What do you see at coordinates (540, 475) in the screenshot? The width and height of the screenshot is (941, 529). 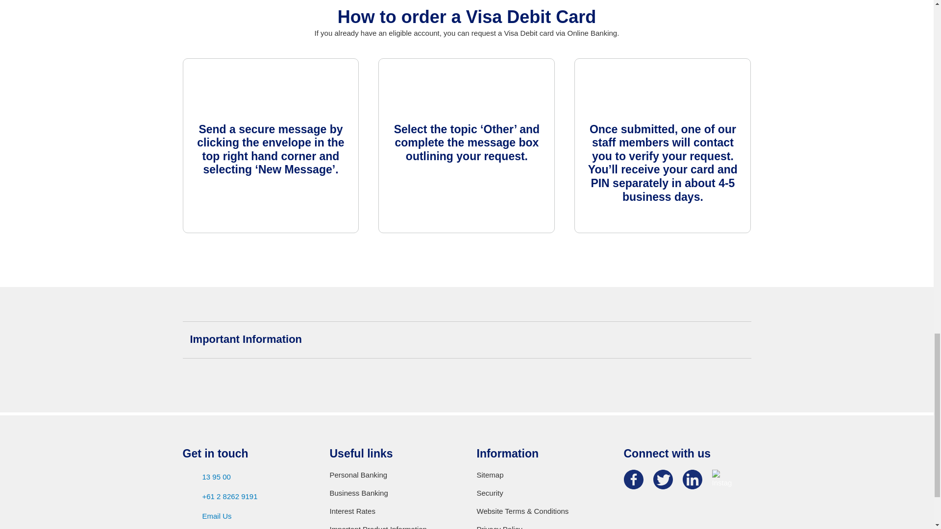 I see `Sitemap` at bounding box center [540, 475].